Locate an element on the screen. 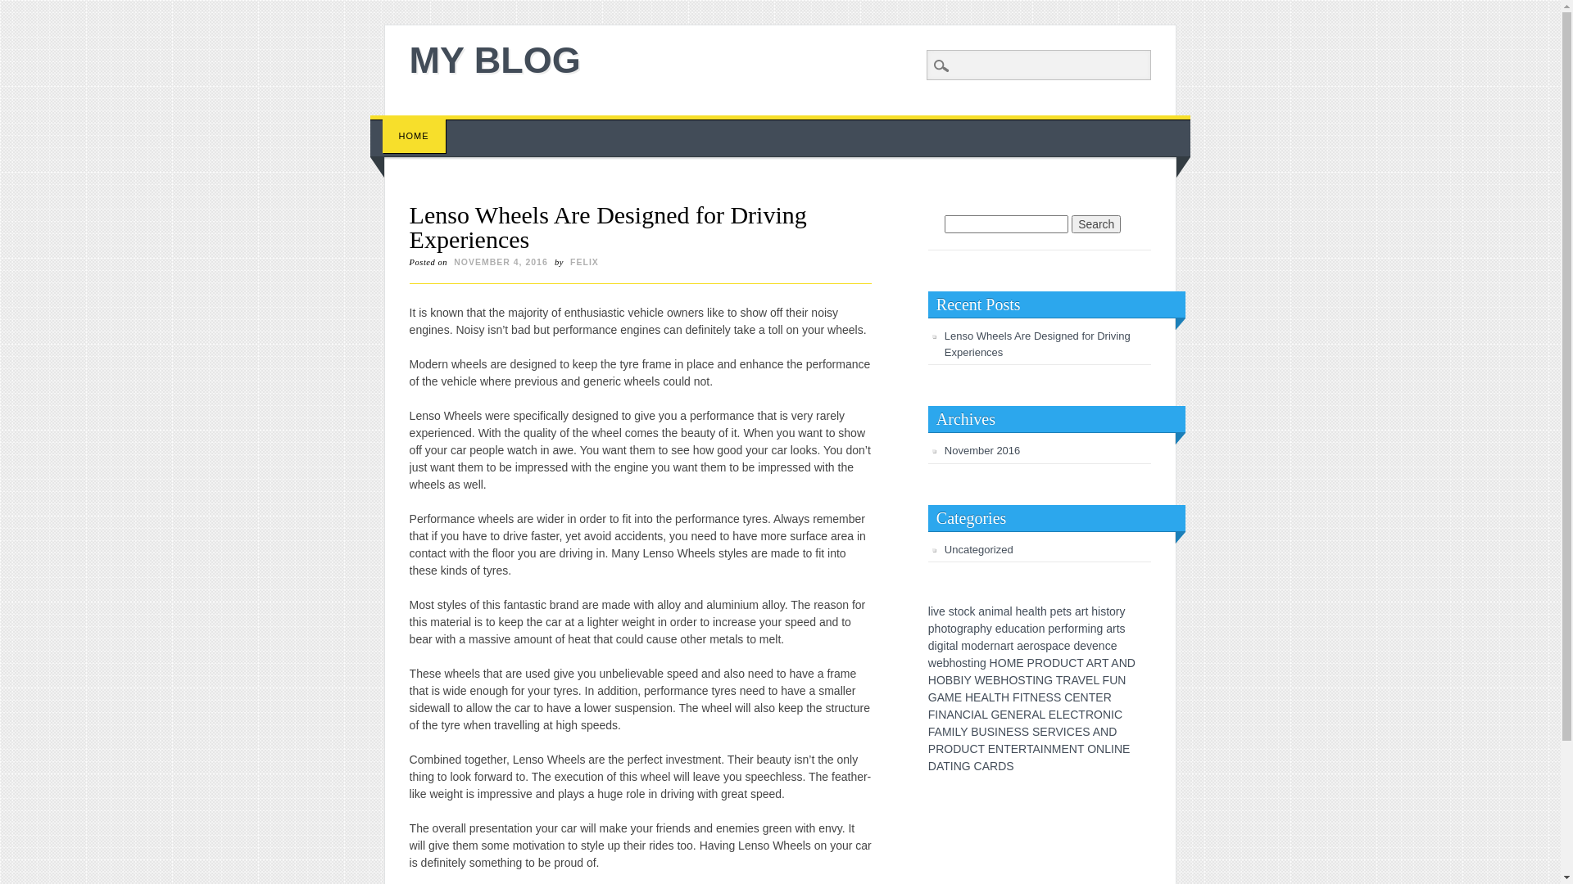  T is located at coordinates (1093, 697).